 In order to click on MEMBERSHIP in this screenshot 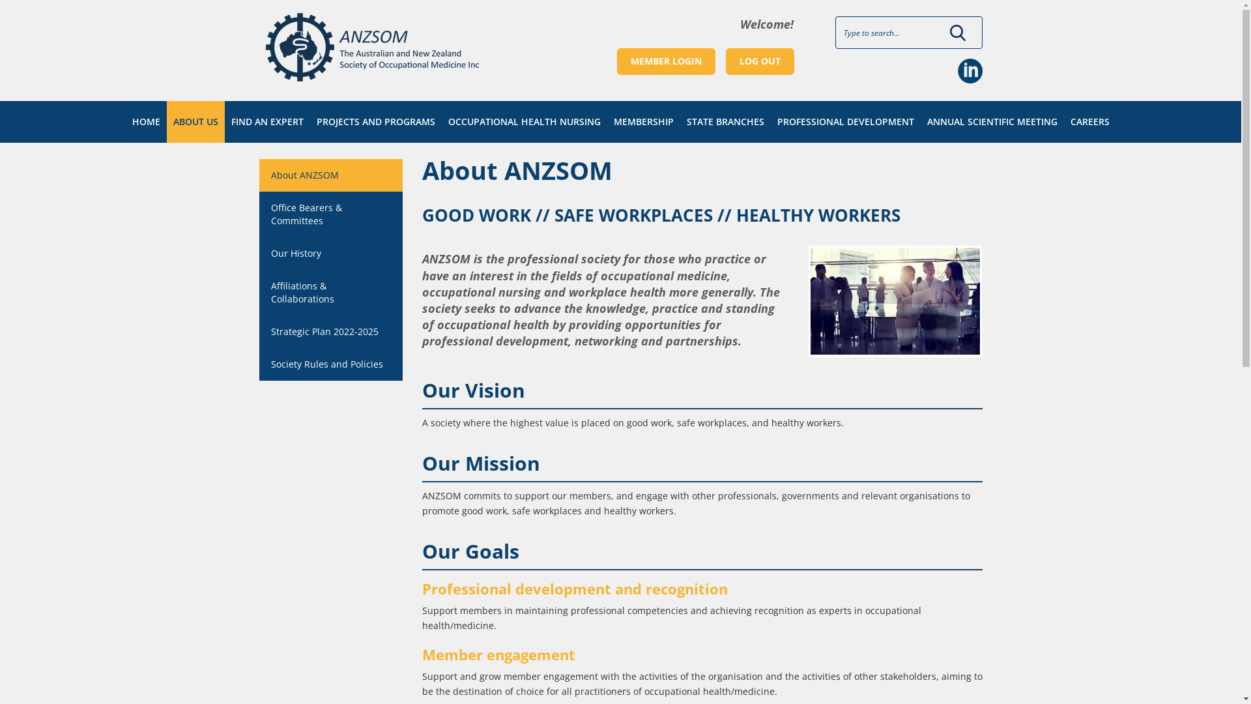, I will do `click(644, 122)`.